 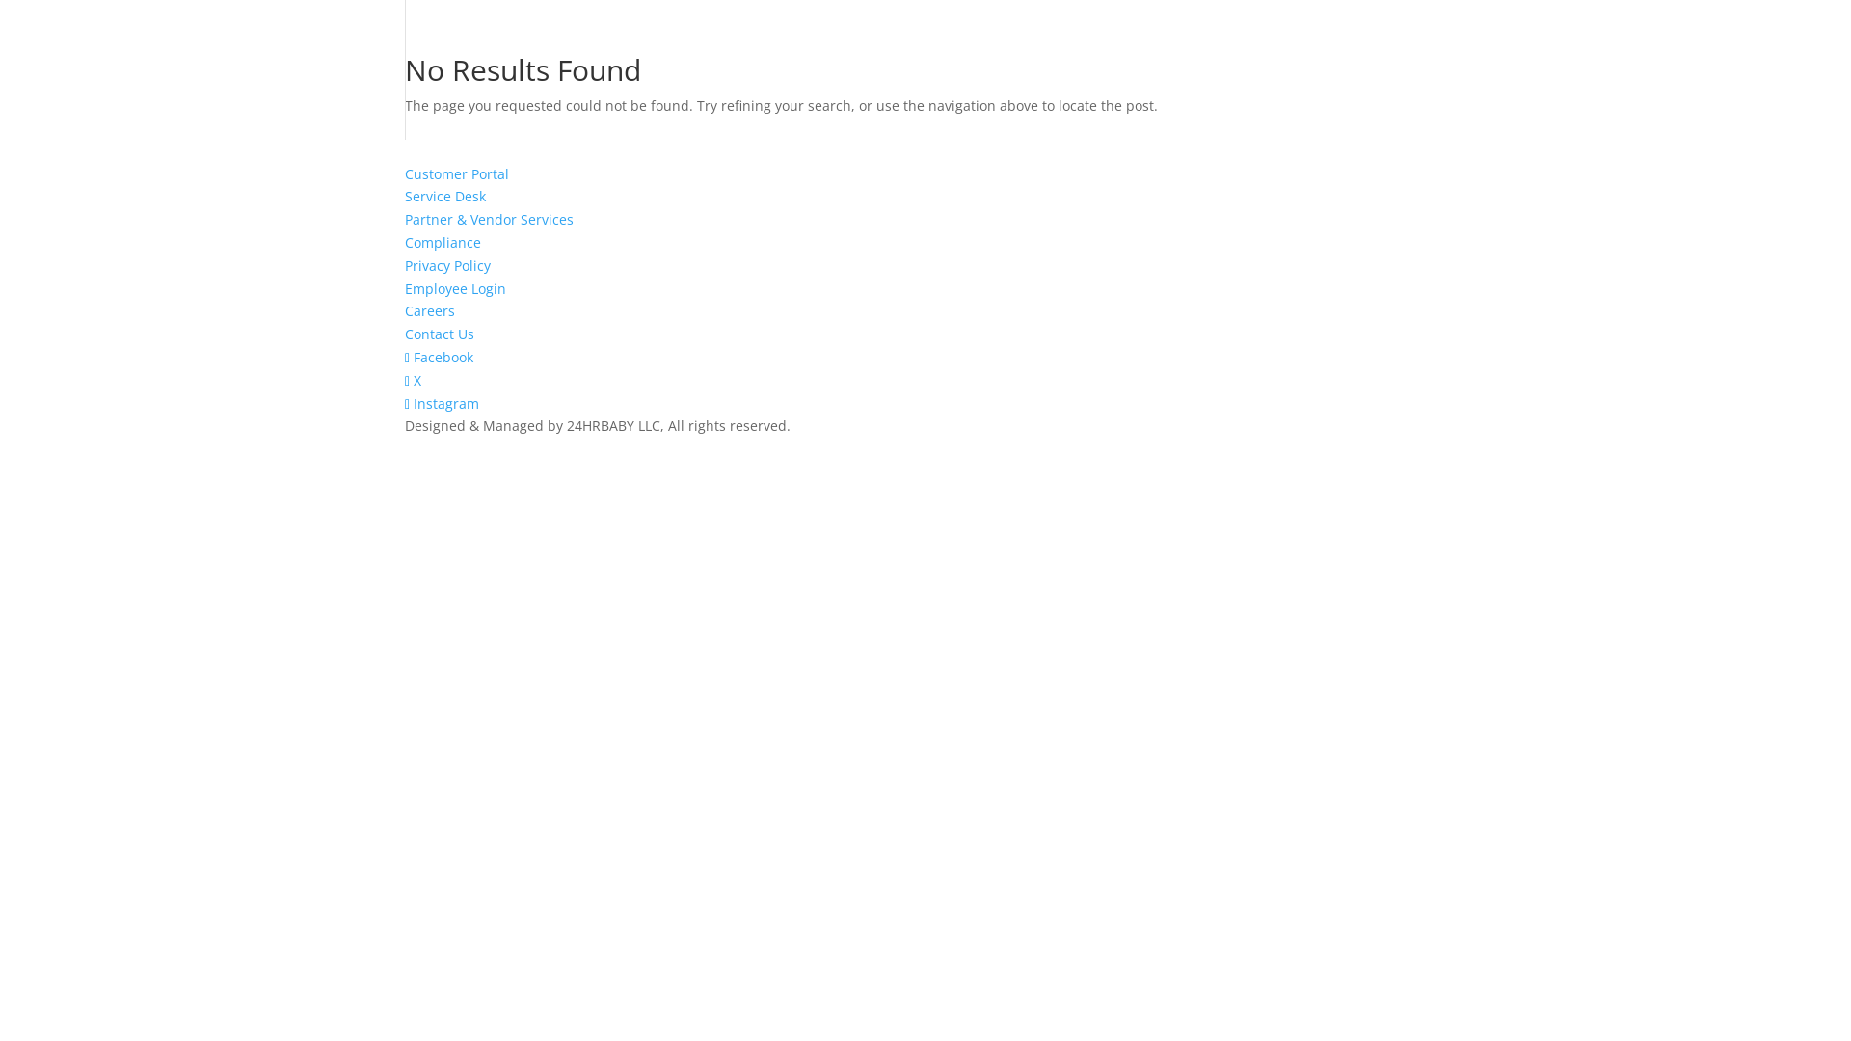 I want to click on Instagram, so click(x=442, y=403).